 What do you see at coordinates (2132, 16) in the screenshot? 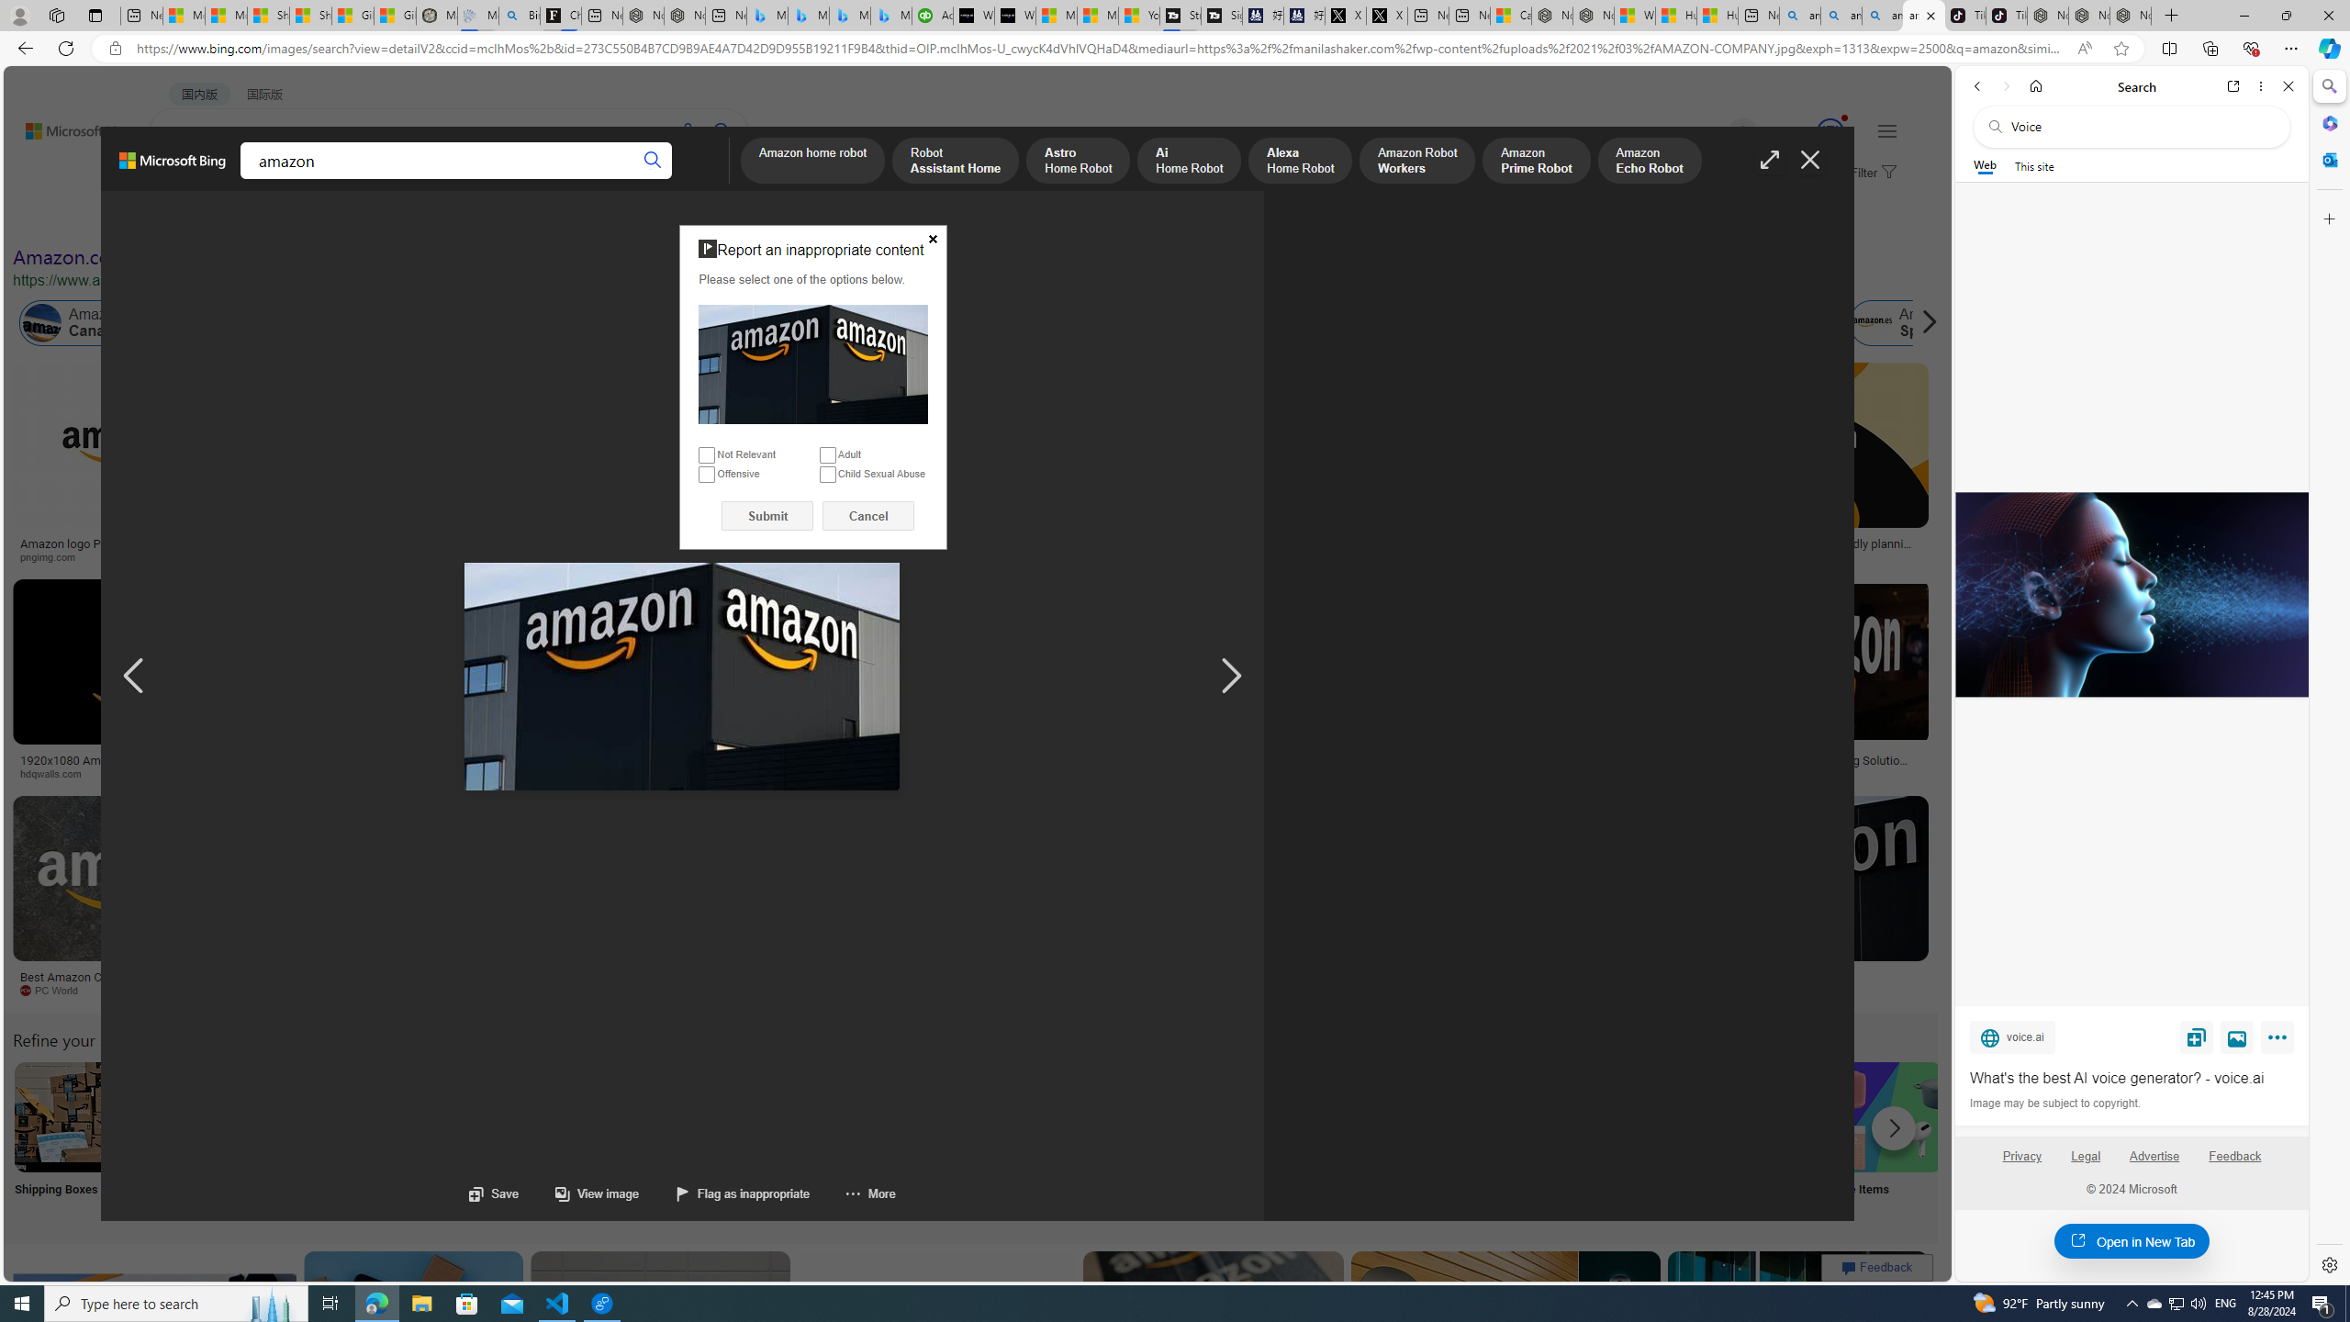
I see `Nordace - Siena Pro 15 Essential Set` at bounding box center [2132, 16].